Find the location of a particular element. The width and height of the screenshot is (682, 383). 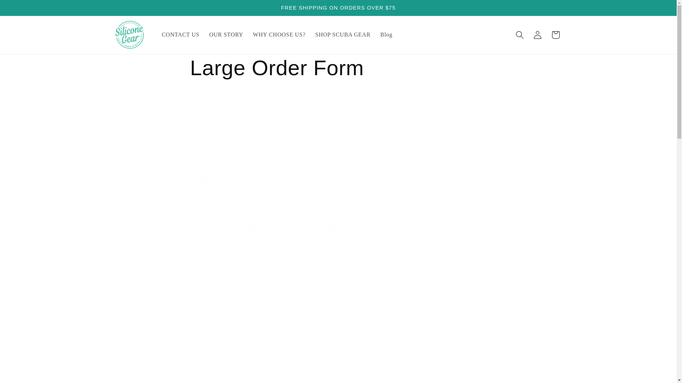

CONTACT US is located at coordinates (180, 35).